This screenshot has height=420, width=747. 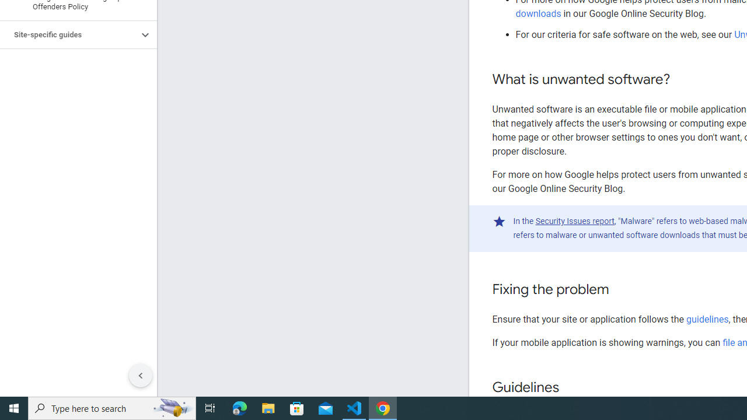 What do you see at coordinates (621, 290) in the screenshot?
I see `Copy link to this section: Fixing the problem` at bounding box center [621, 290].